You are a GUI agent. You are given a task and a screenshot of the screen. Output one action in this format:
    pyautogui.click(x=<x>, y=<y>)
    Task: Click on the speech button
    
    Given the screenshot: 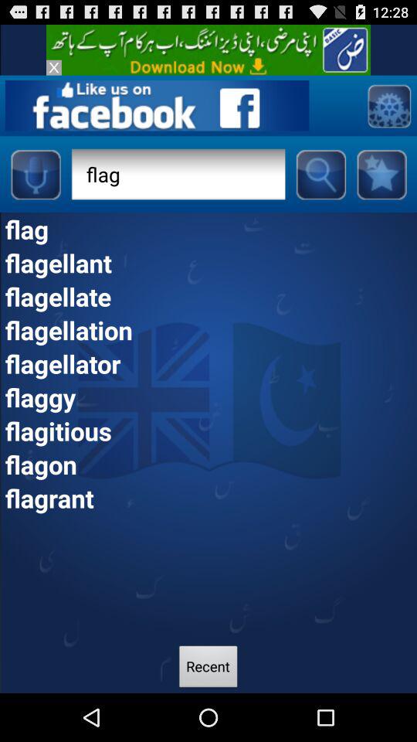 What is the action you would take?
    pyautogui.click(x=36, y=174)
    